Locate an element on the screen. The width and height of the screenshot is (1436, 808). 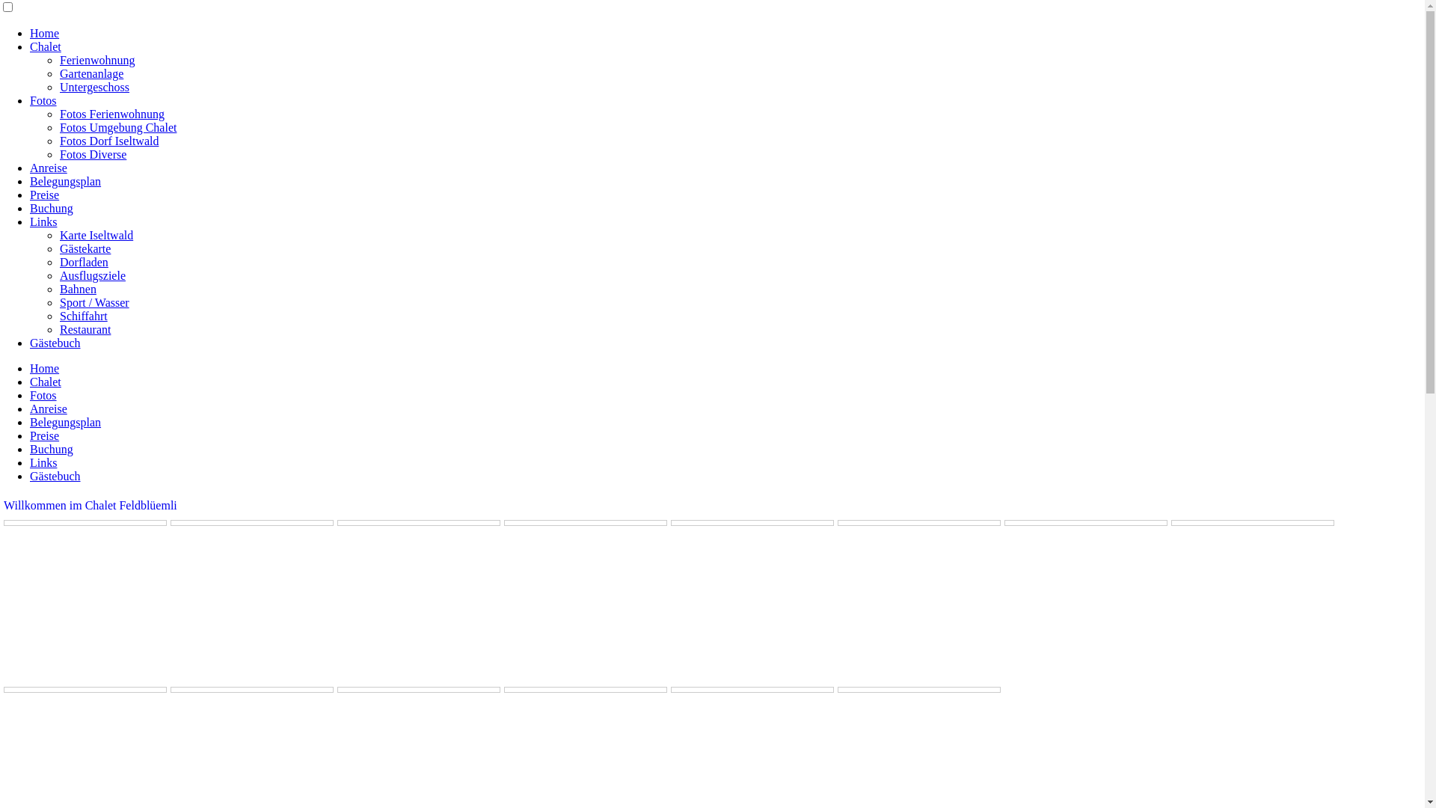
Preise is located at coordinates (45, 435).